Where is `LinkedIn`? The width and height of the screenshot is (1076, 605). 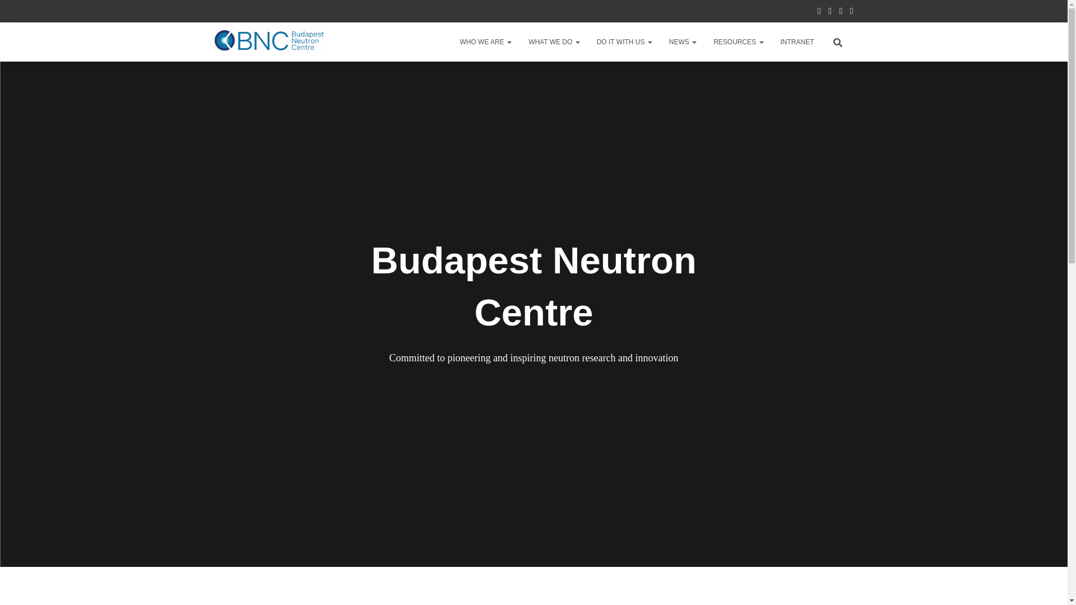 LinkedIn is located at coordinates (830, 12).